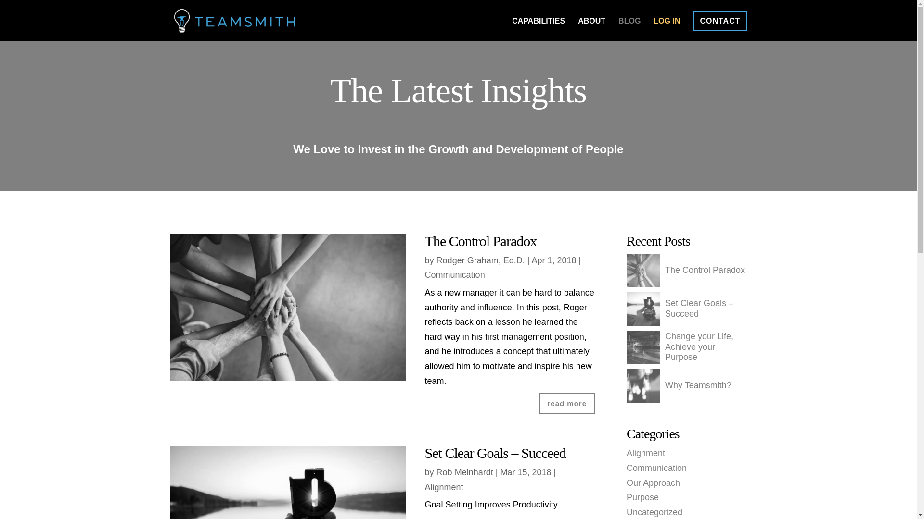  I want to click on Why Teamsmith?, so click(679, 385).